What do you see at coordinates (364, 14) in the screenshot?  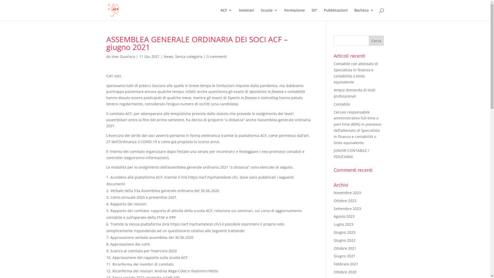 I see `Bacheca` at bounding box center [364, 14].